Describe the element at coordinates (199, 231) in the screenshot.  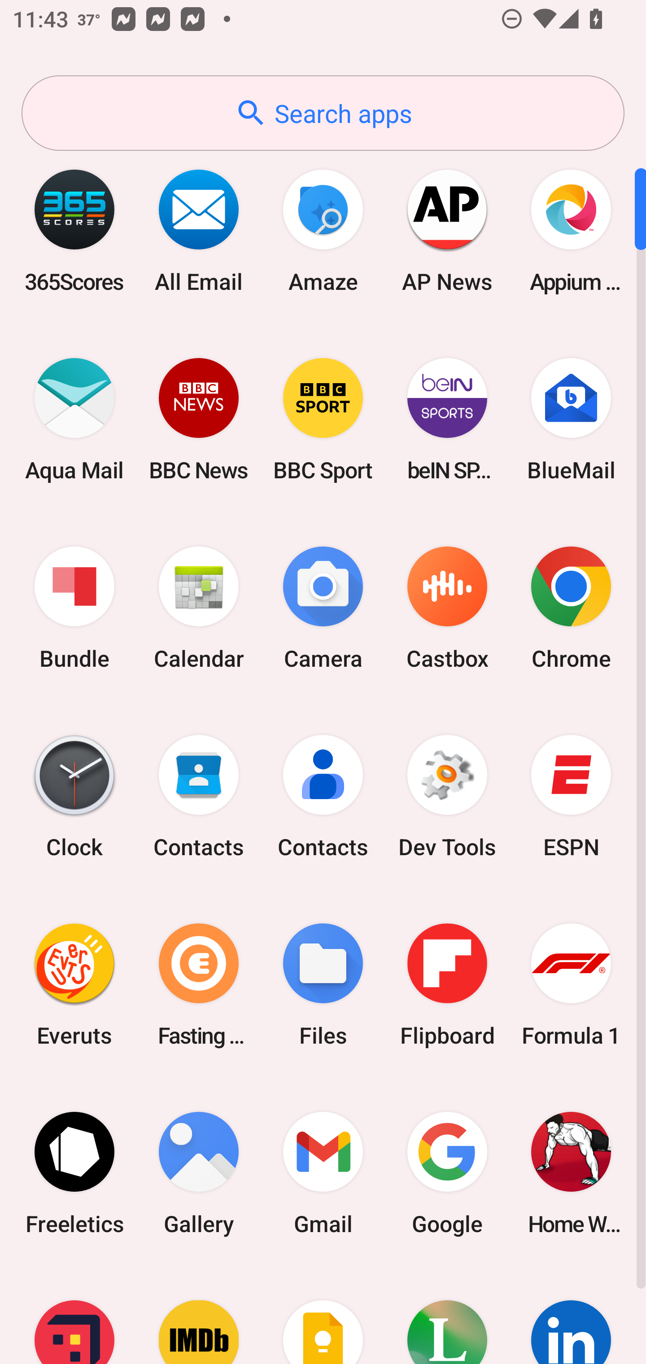
I see `All Email` at that location.